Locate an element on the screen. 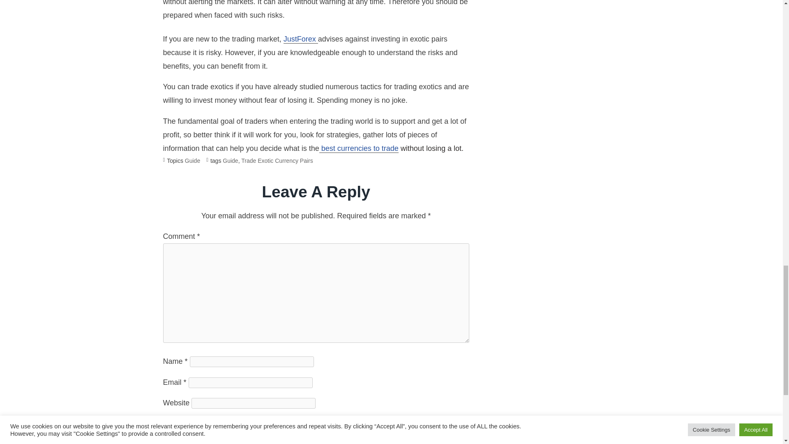  yes is located at coordinates (165, 423).